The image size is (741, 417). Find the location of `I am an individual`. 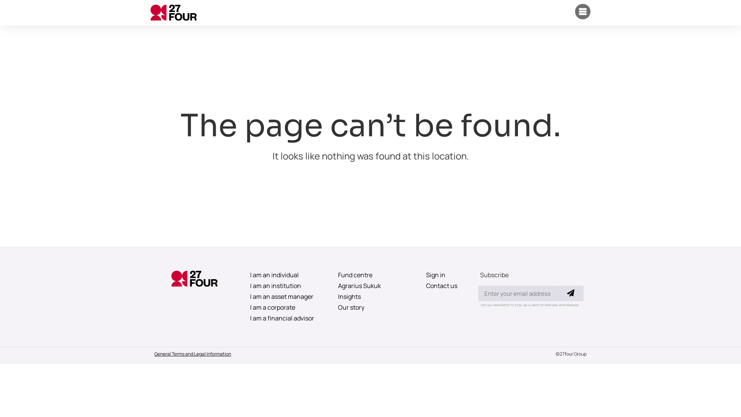

I am an individual is located at coordinates (283, 275).